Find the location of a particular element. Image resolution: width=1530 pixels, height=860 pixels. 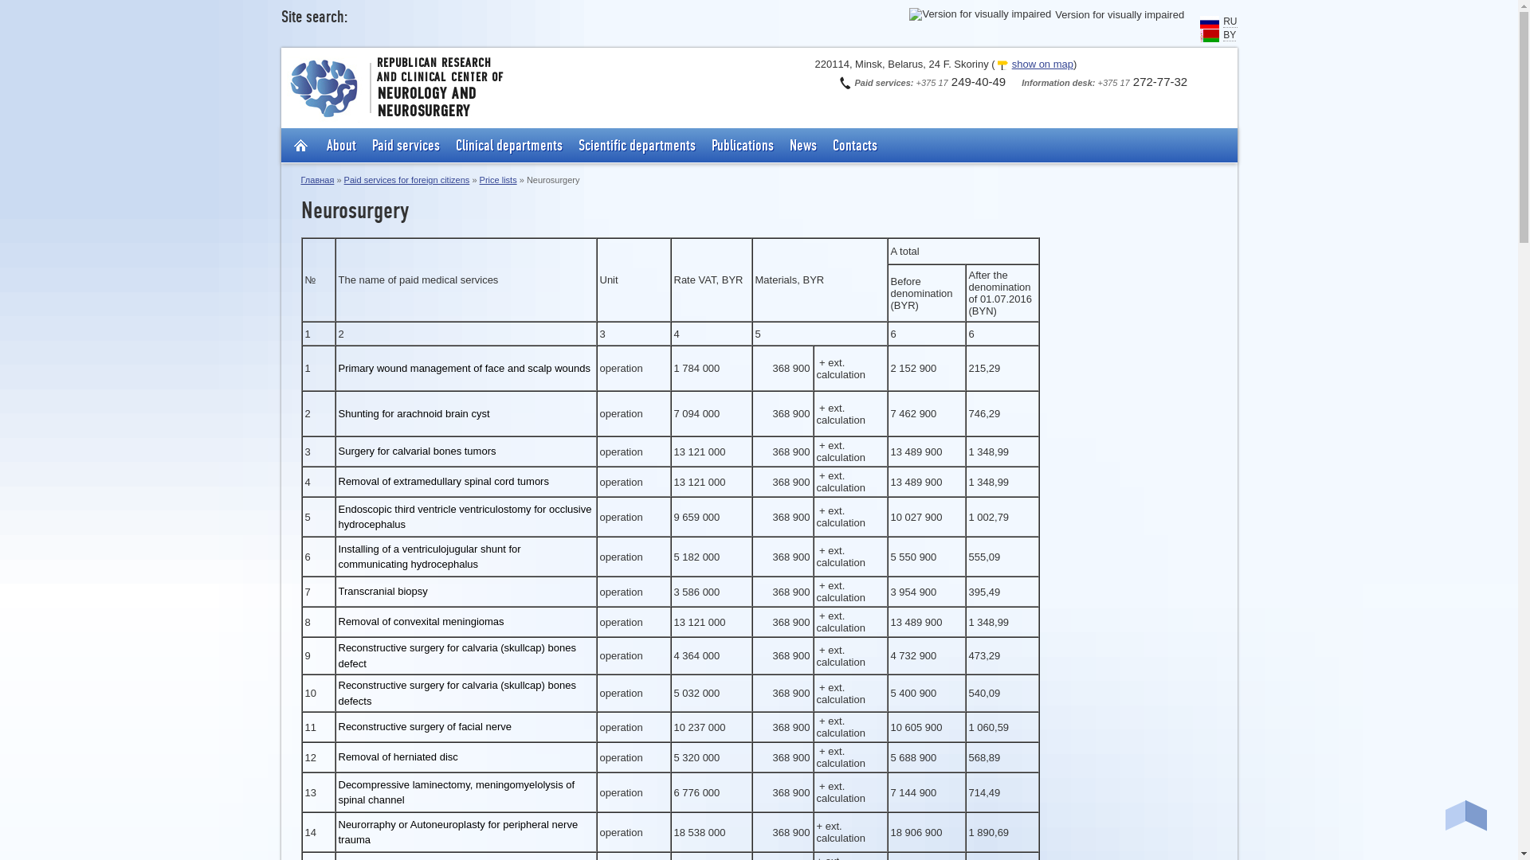

Scientific departments is located at coordinates (637, 146).